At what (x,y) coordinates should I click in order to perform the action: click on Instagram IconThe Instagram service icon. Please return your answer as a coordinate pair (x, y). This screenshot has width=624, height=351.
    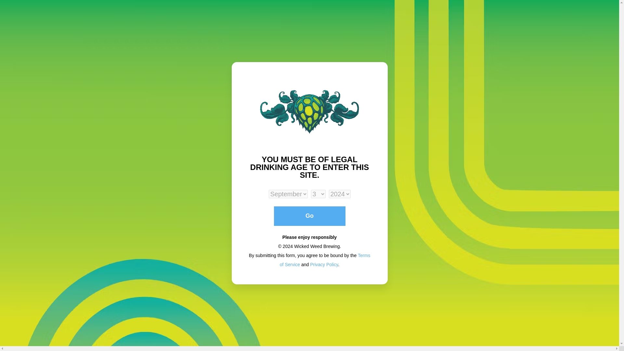
    Looking at the image, I should click on (27, 340).